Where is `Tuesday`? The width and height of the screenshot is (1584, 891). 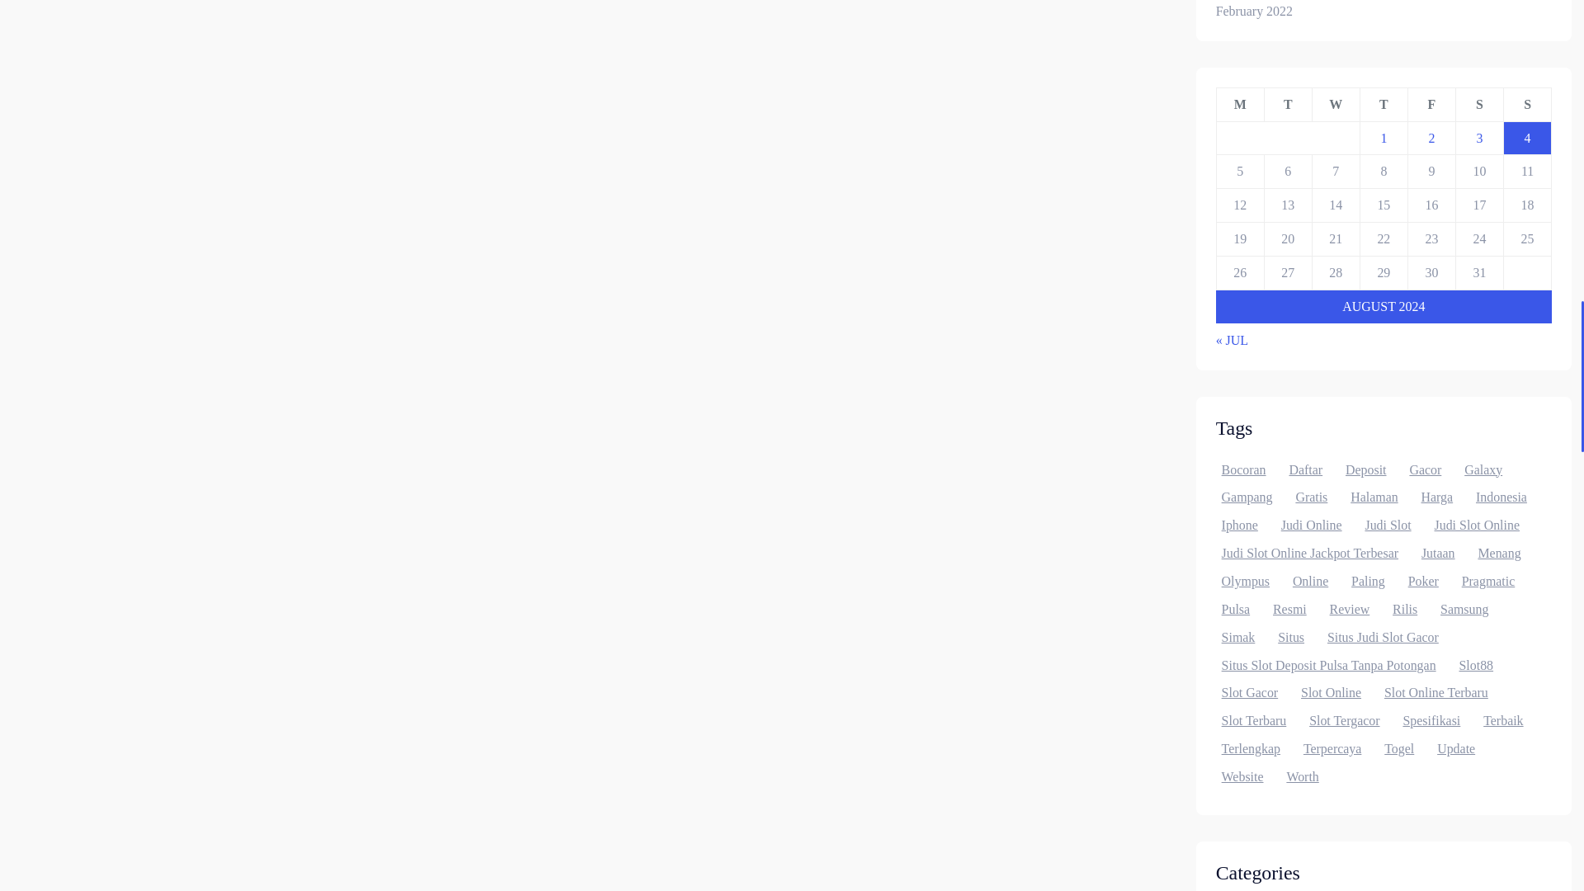
Tuesday is located at coordinates (1287, 104).